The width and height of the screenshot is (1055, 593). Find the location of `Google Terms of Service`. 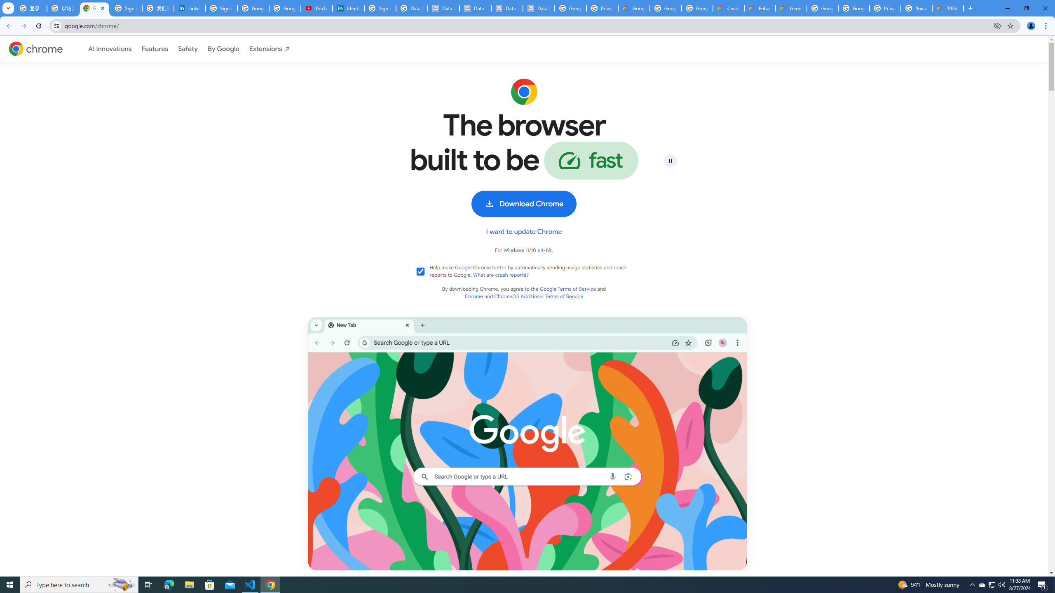

Google Terms of Service is located at coordinates (567, 289).